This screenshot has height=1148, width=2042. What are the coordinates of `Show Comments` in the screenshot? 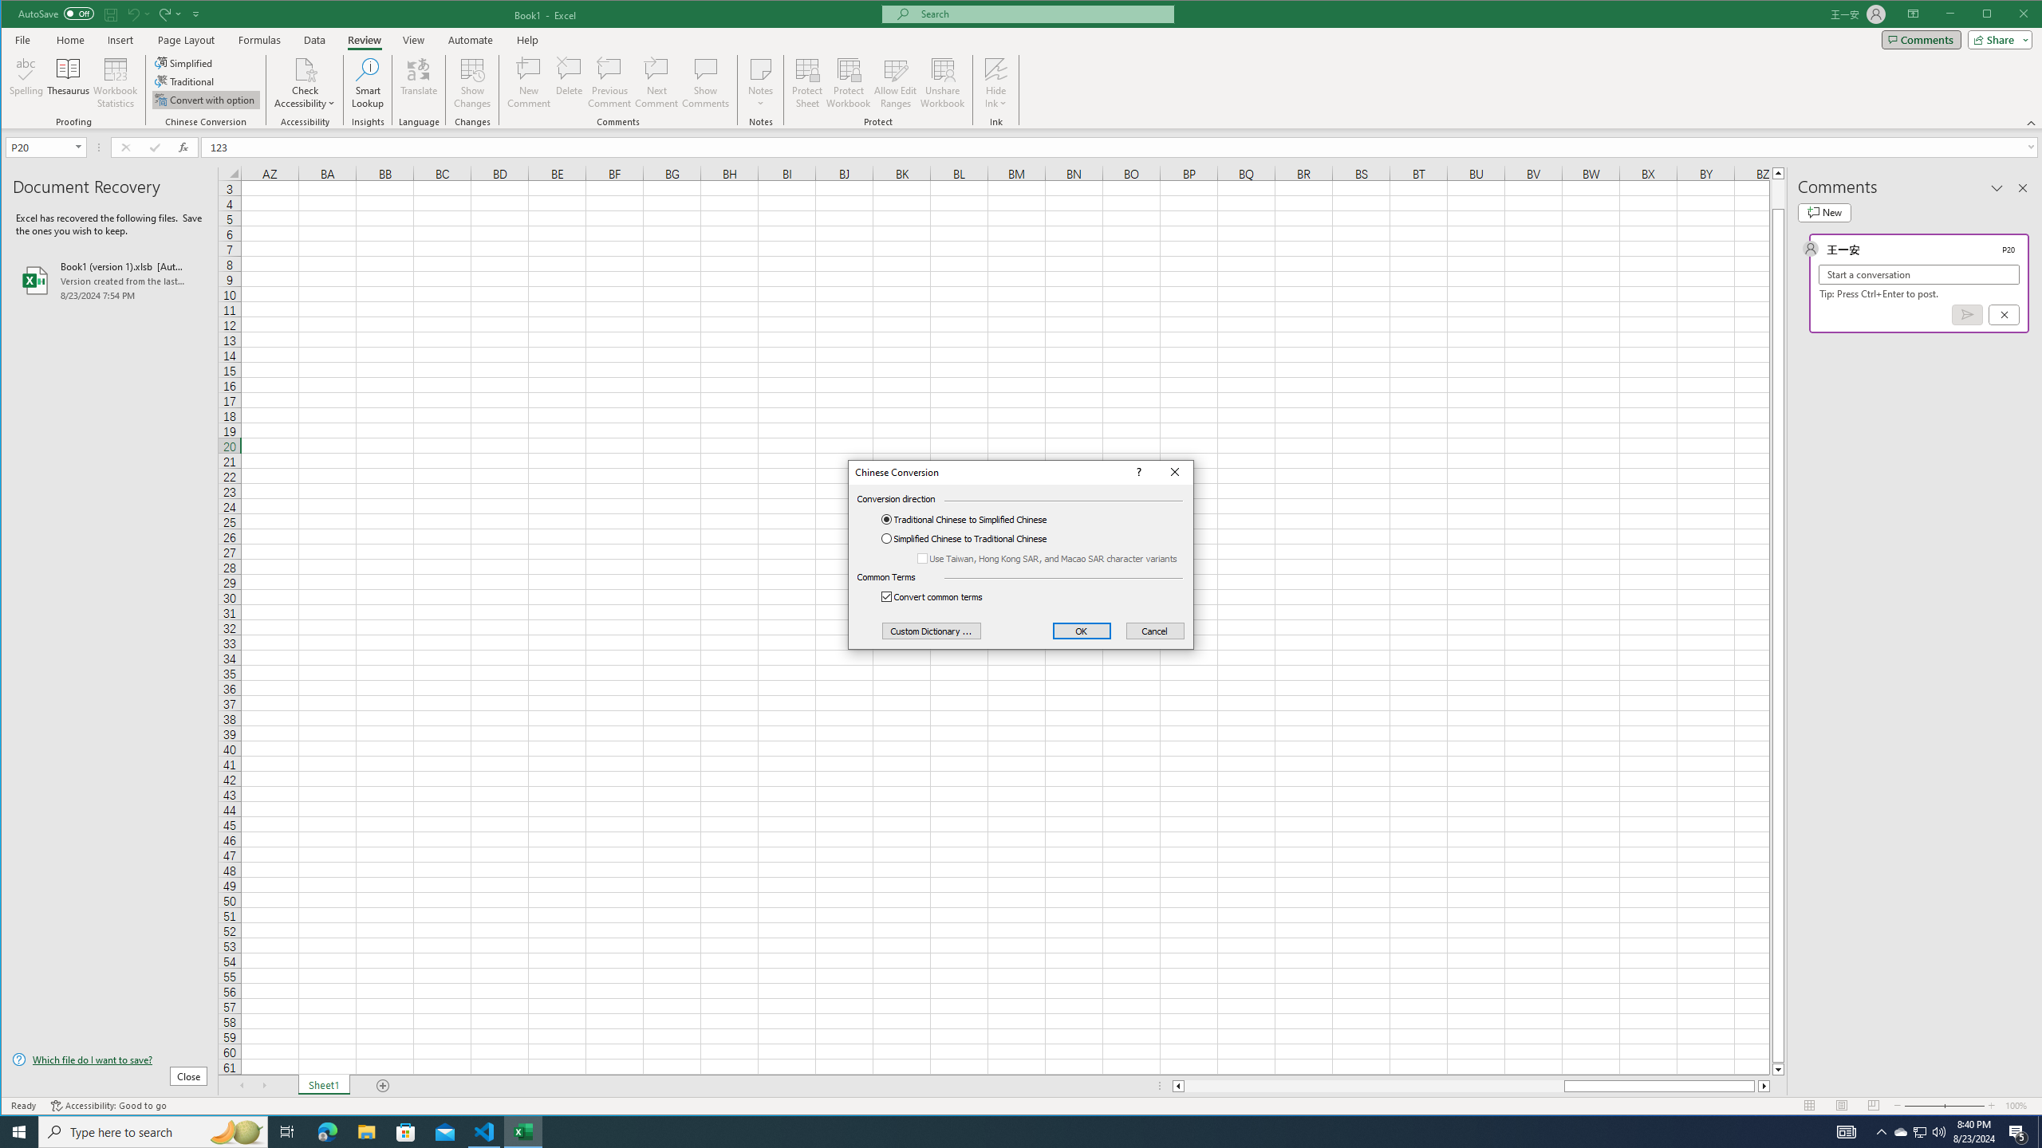 It's located at (705, 83).